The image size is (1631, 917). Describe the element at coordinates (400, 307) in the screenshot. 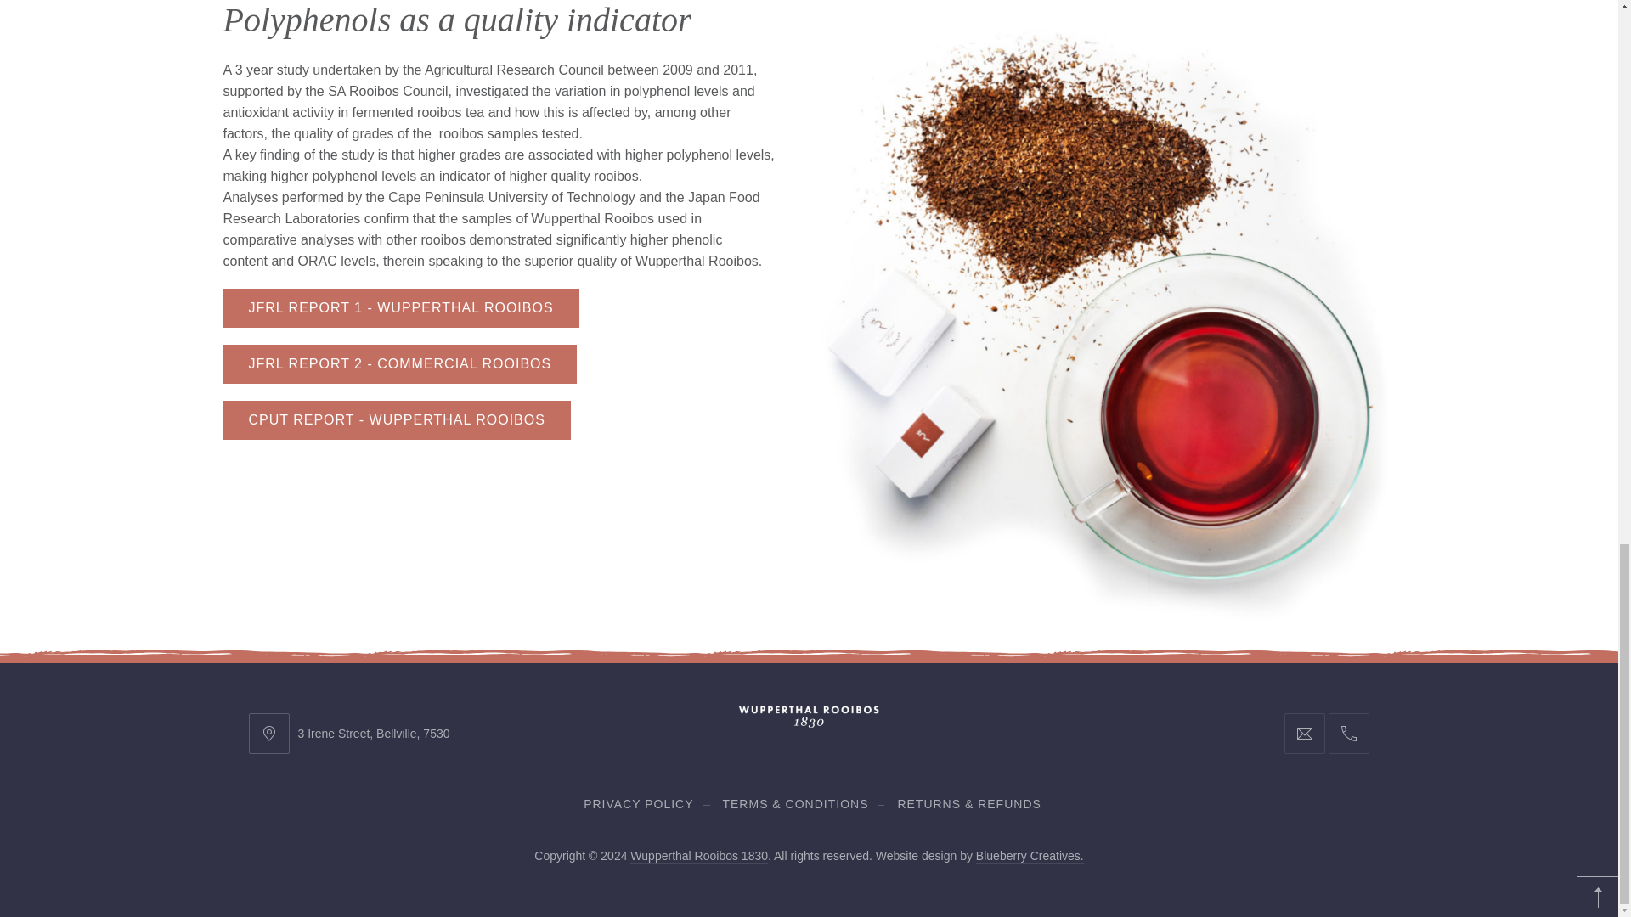

I see `JFRL REPORT 1 - WUPPERTHAL ROOIBOS` at that location.